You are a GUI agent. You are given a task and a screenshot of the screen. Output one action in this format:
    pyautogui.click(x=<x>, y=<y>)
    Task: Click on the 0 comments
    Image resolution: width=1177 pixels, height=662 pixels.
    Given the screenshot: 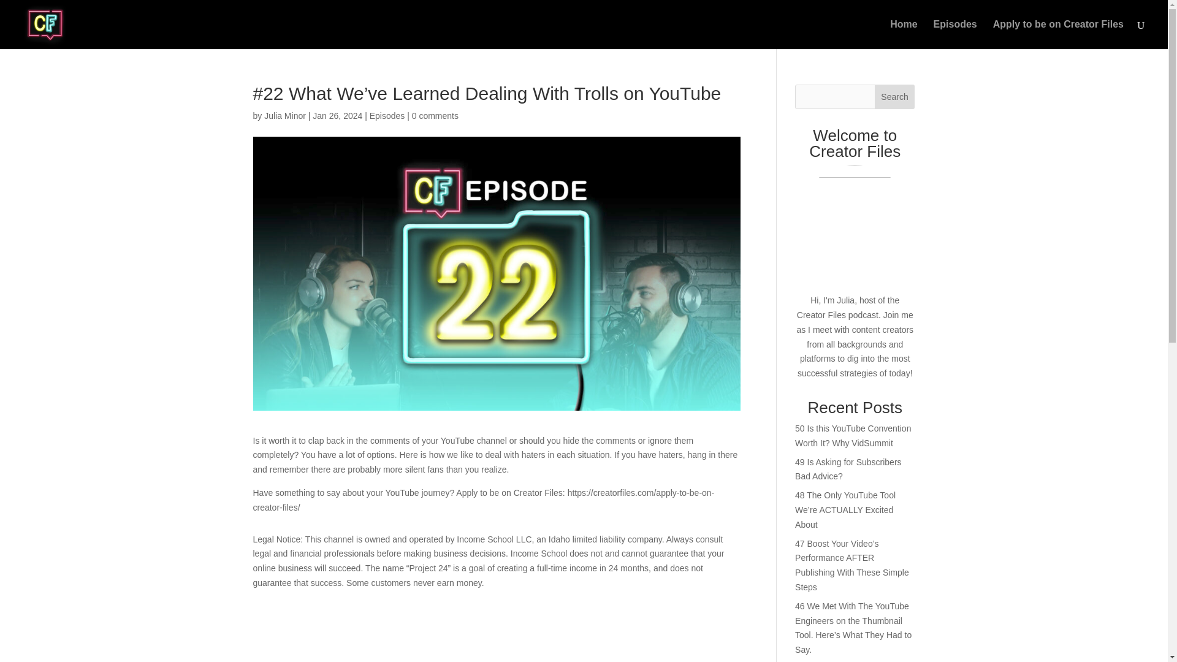 What is the action you would take?
    pyautogui.click(x=435, y=115)
    